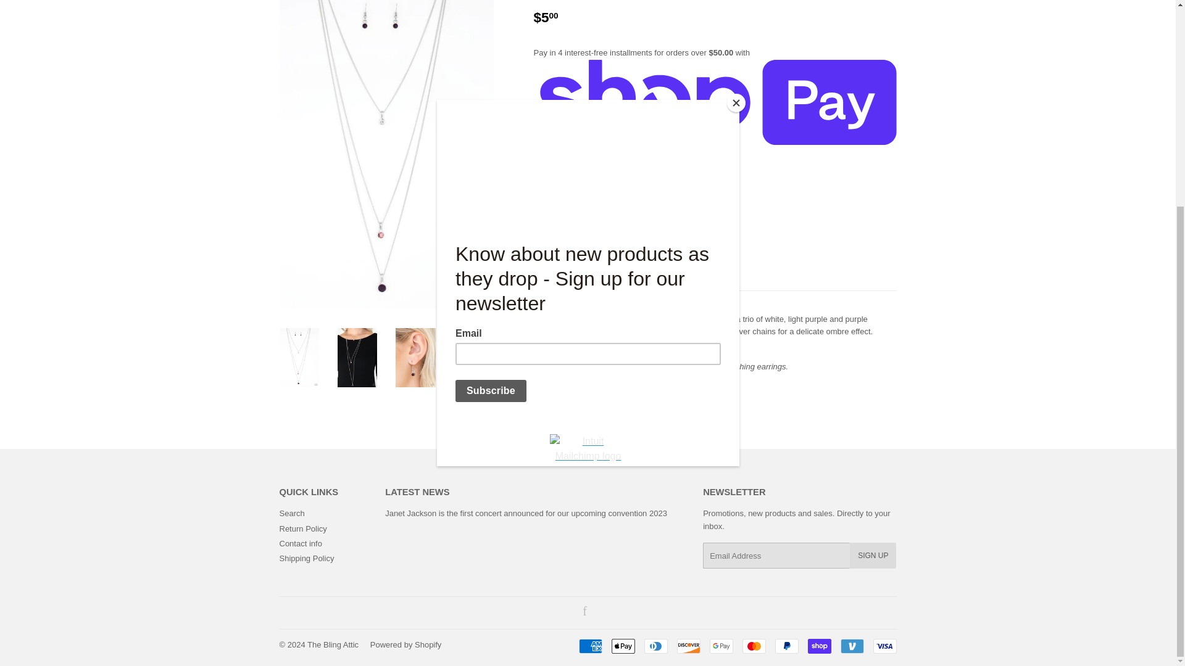 The height and width of the screenshot is (666, 1185). Describe the element at coordinates (852, 646) in the screenshot. I see `Venmo` at that location.